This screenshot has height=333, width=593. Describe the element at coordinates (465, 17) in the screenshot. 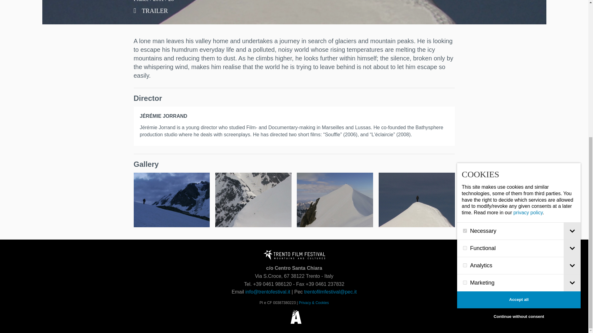

I see `functional` at that location.